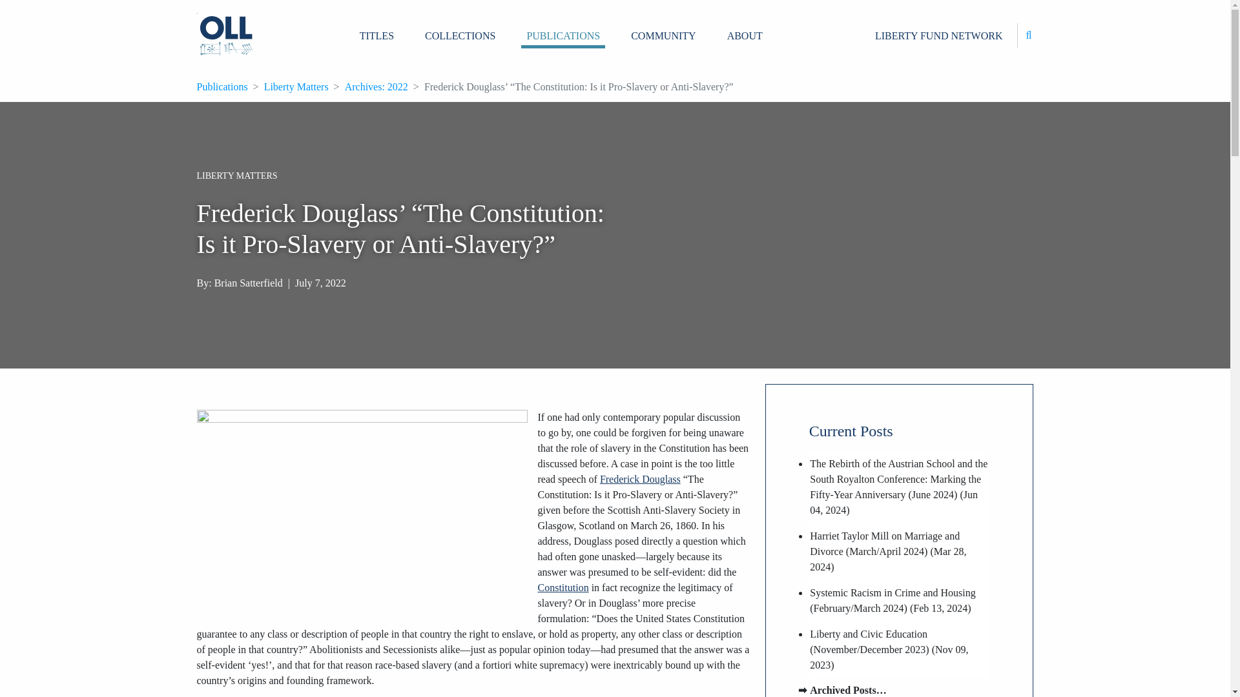 This screenshot has width=1240, height=697. What do you see at coordinates (641, 479) in the screenshot?
I see `Frederick Douglass` at bounding box center [641, 479].